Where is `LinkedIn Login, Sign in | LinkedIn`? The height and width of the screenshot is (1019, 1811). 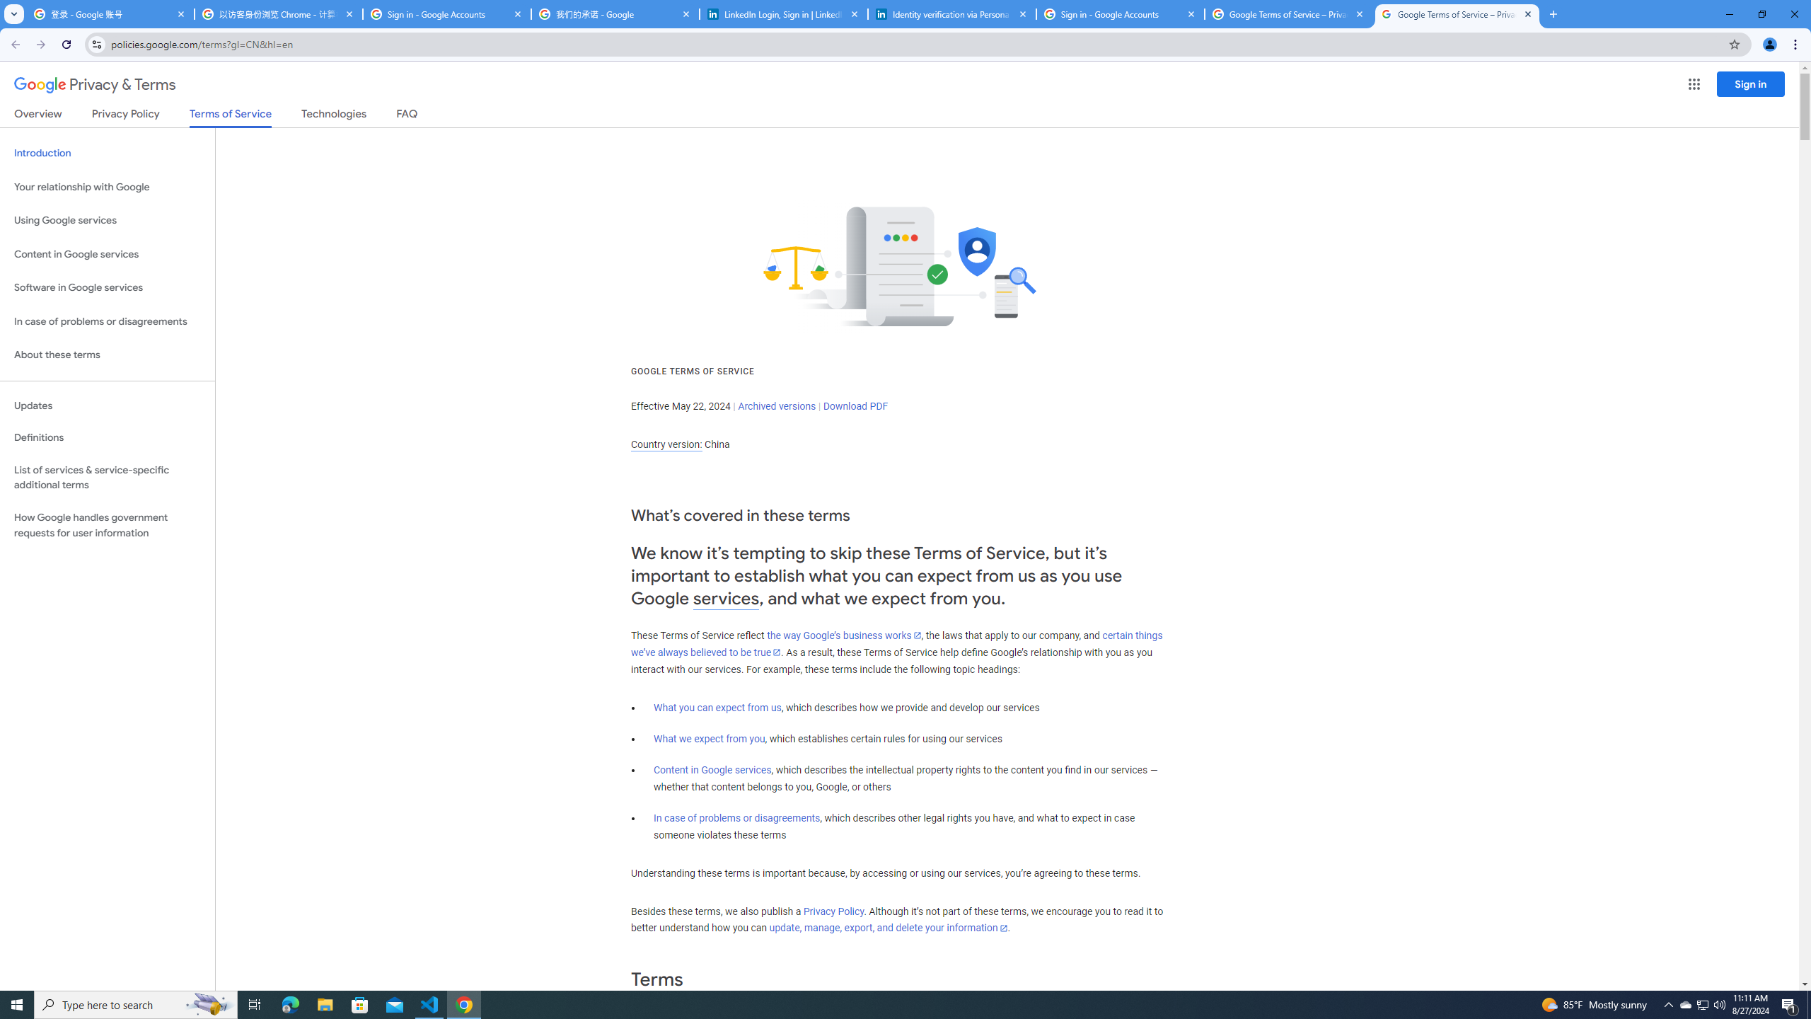 LinkedIn Login, Sign in | LinkedIn is located at coordinates (784, 14).